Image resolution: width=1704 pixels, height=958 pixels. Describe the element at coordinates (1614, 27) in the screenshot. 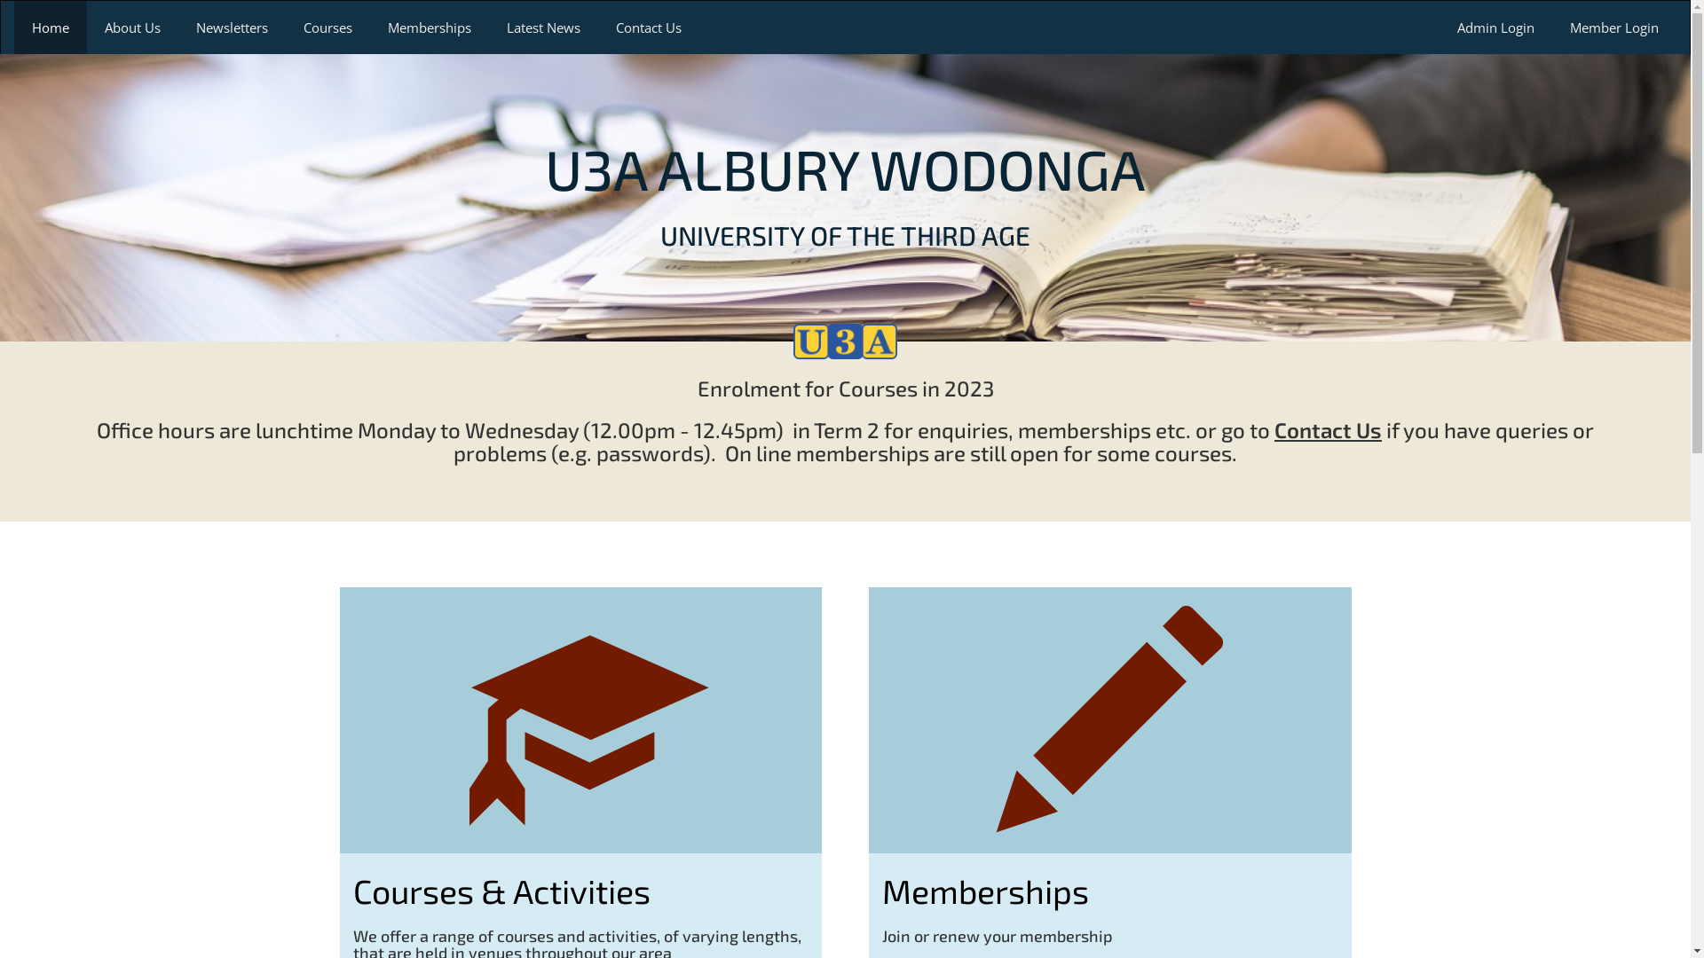

I see `Member Login` at that location.